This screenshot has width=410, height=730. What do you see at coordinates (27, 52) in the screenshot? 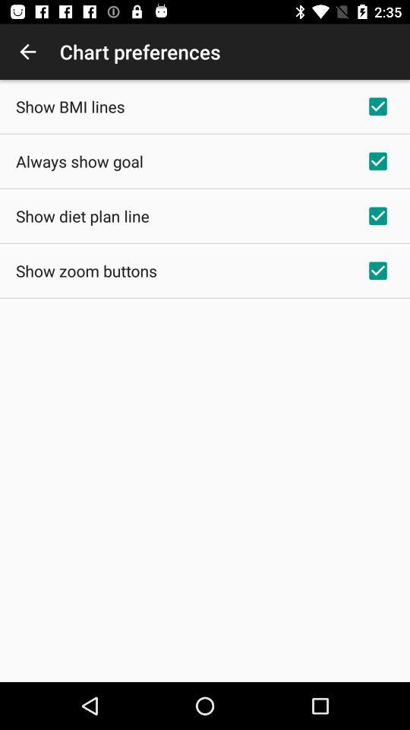
I see `turn on the item next to the chart preferences icon` at bounding box center [27, 52].